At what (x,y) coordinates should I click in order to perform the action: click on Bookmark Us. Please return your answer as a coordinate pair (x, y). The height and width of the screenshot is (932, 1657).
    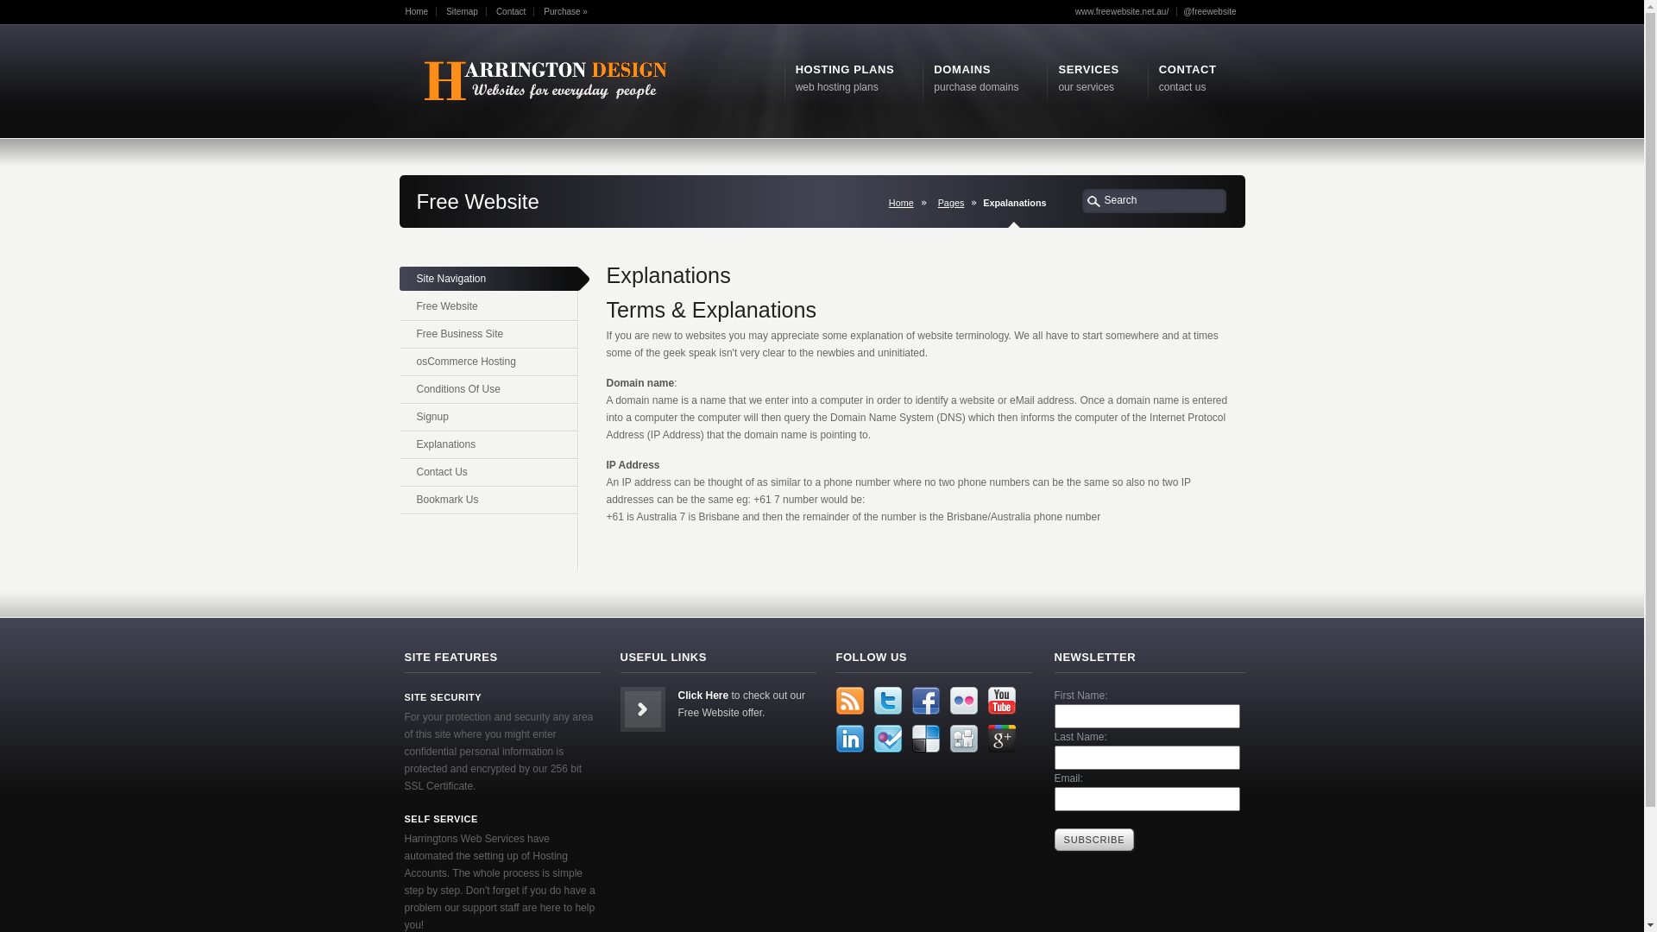
    Looking at the image, I should click on (488, 501).